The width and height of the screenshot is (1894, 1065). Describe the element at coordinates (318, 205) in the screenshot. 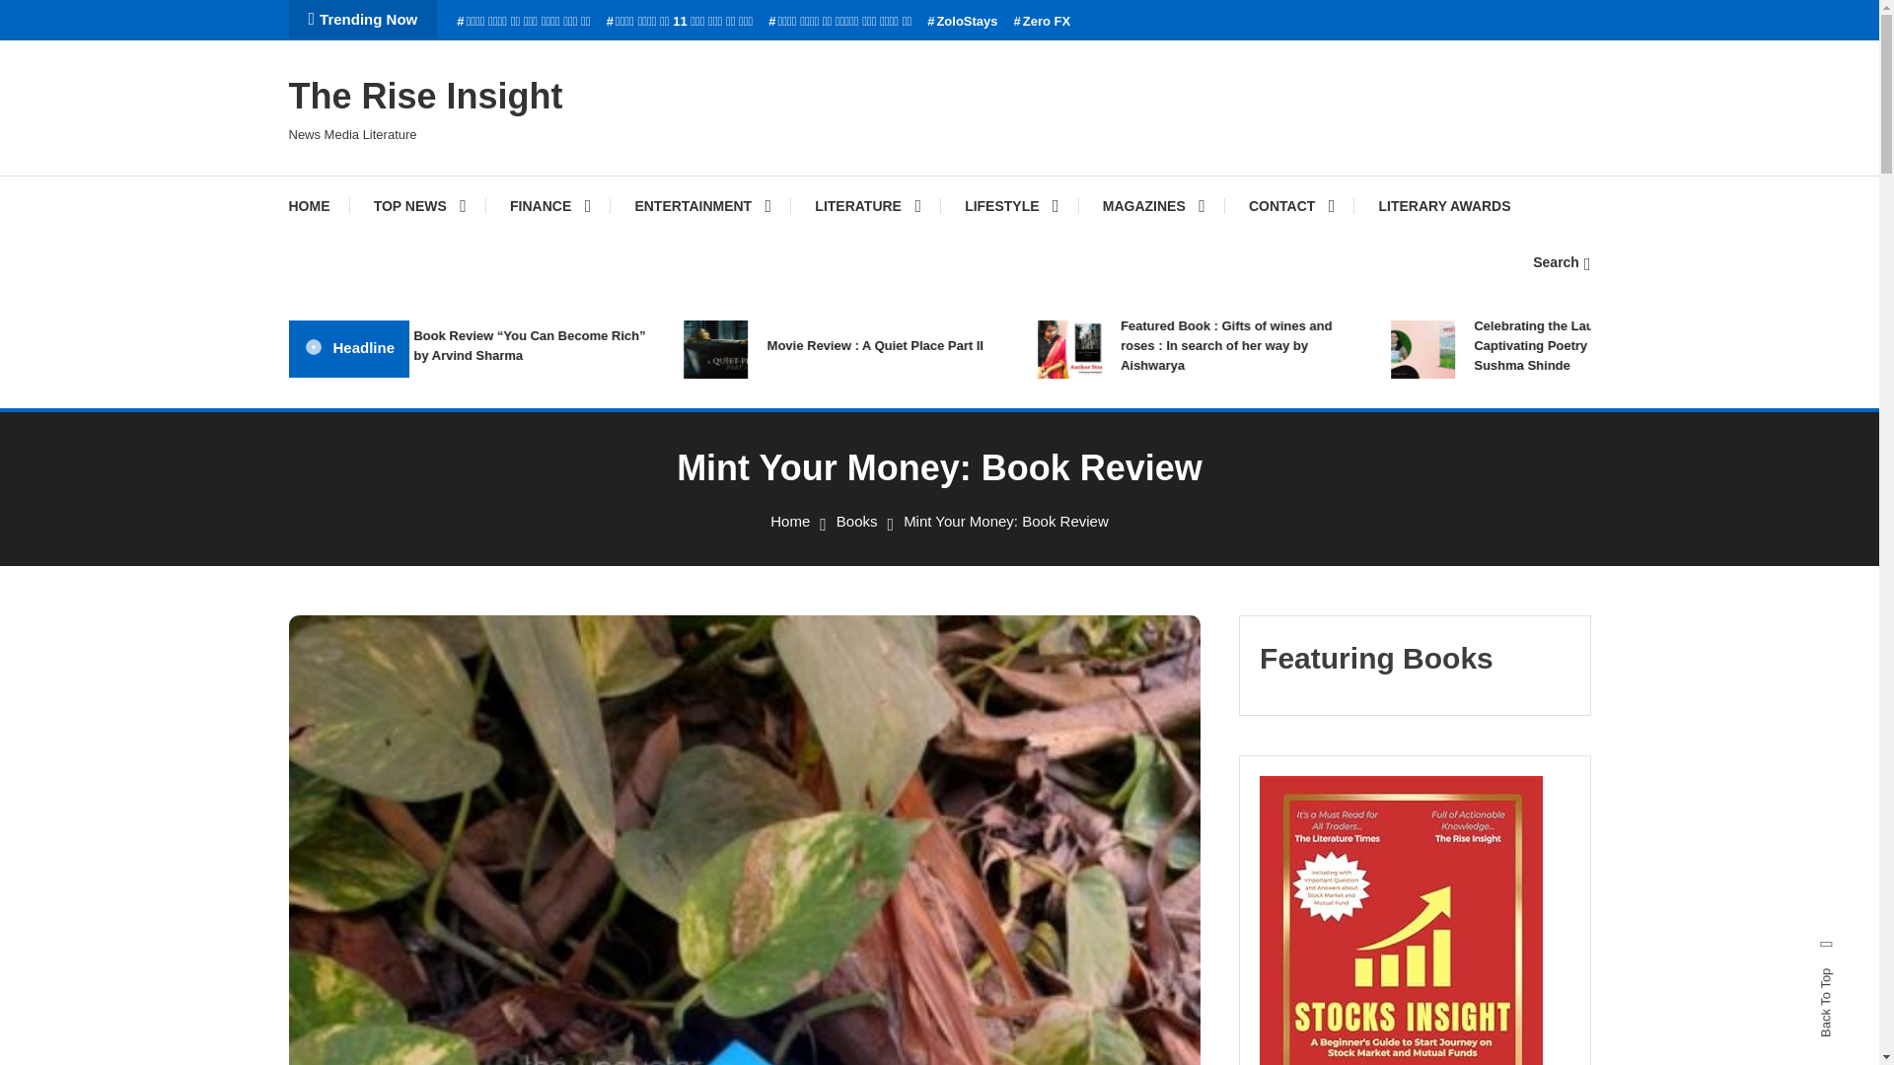

I see `HOME` at that location.